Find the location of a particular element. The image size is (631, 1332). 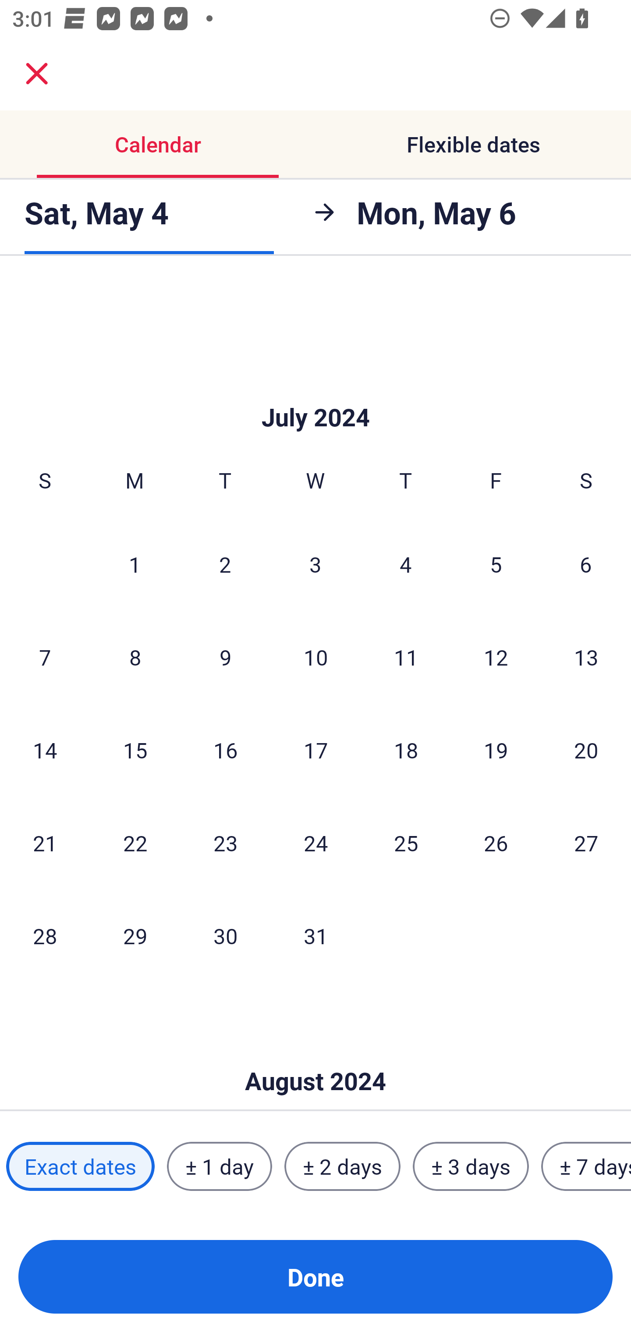

14 Sunday, July 14, 2024 is located at coordinates (45, 750).